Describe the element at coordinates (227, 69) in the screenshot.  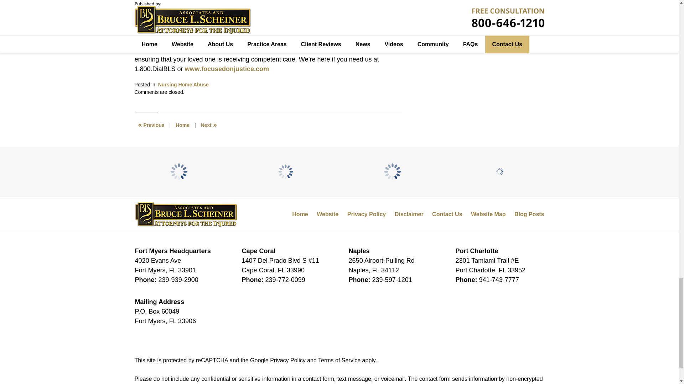
I see `www.focusedonjustice.com` at that location.